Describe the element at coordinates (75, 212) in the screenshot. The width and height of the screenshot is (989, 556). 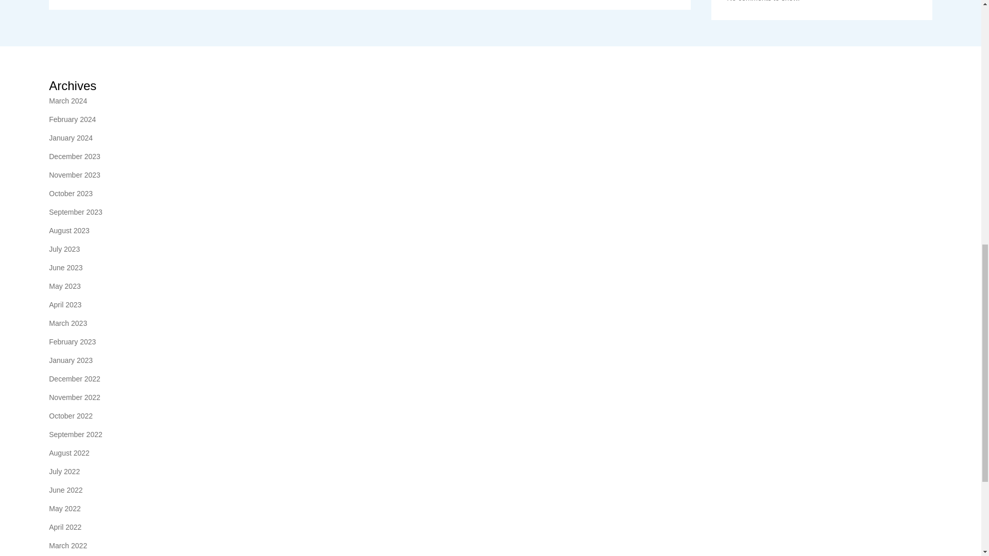
I see `September 2023` at that location.